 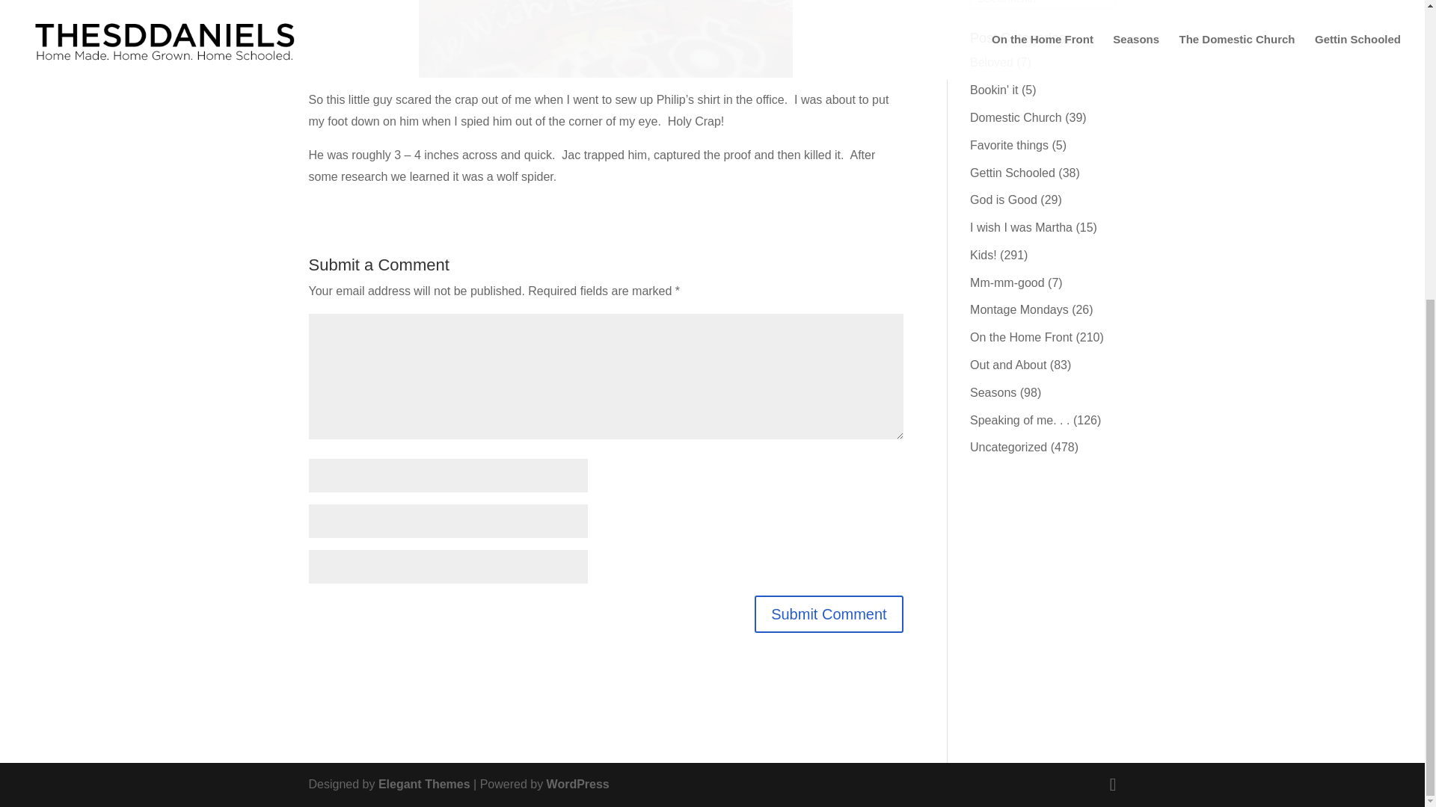 I want to click on Out and About, so click(x=1008, y=365).